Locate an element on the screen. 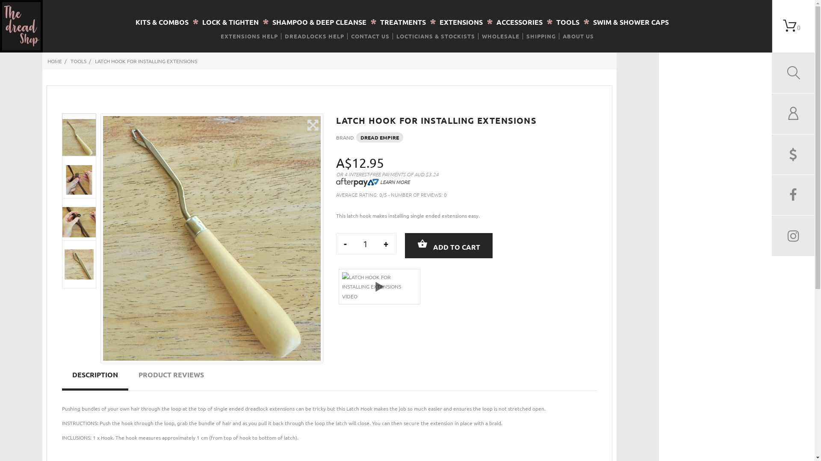 This screenshot has width=821, height=461. ABOUT US is located at coordinates (578, 36).